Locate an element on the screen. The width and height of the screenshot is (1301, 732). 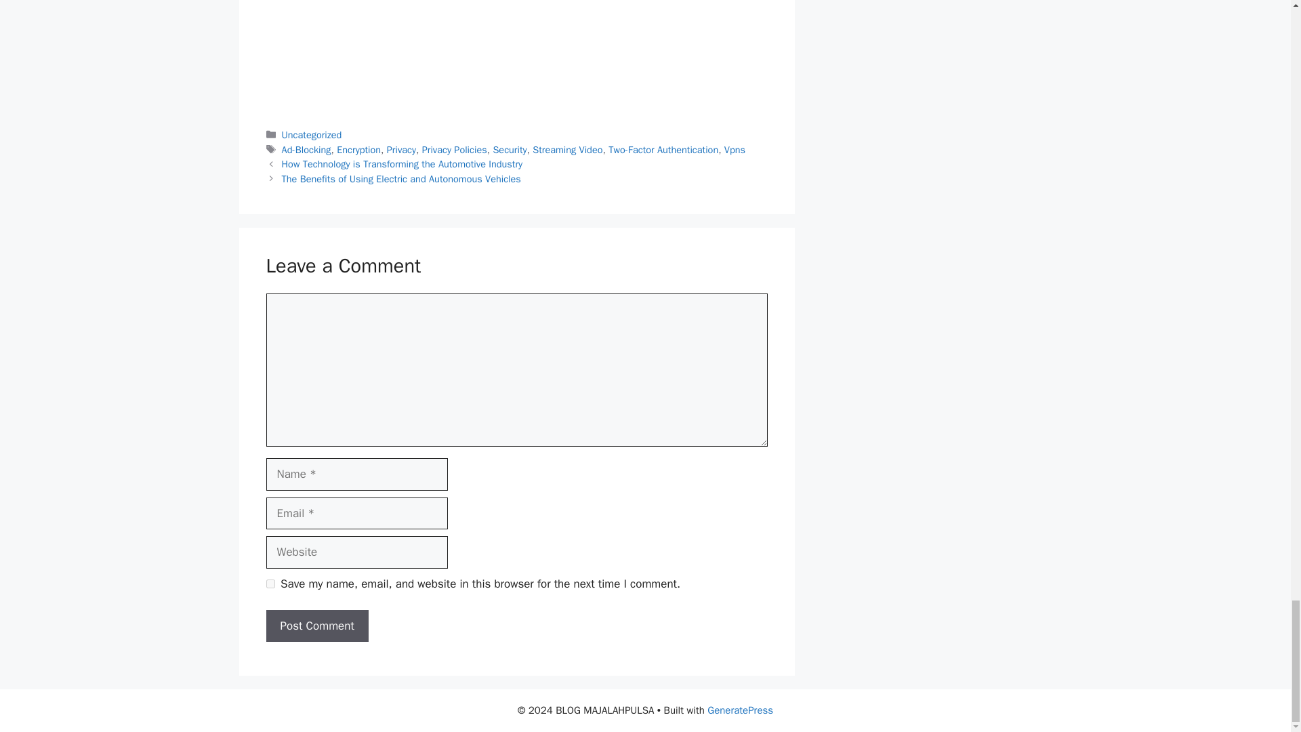
Privacy is located at coordinates (401, 149).